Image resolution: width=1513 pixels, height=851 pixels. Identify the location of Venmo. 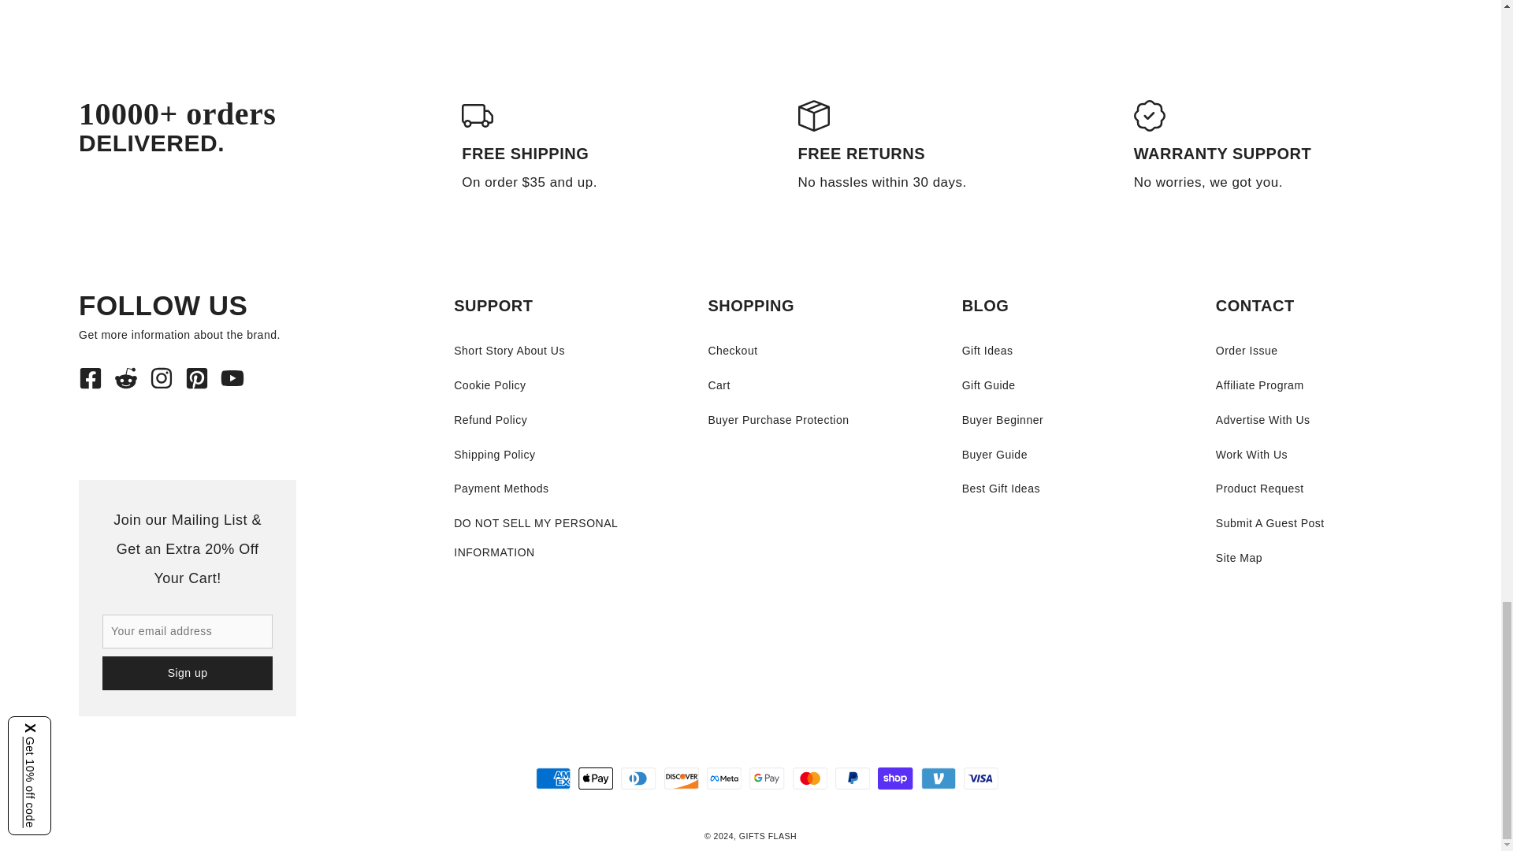
(939, 779).